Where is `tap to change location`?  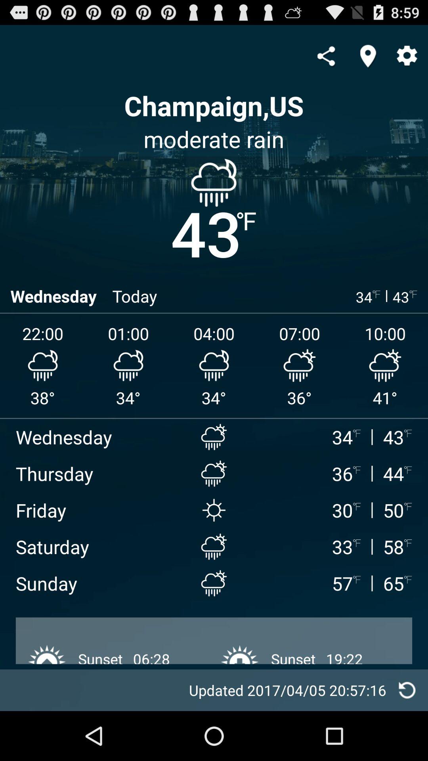
tap to change location is located at coordinates (368, 56).